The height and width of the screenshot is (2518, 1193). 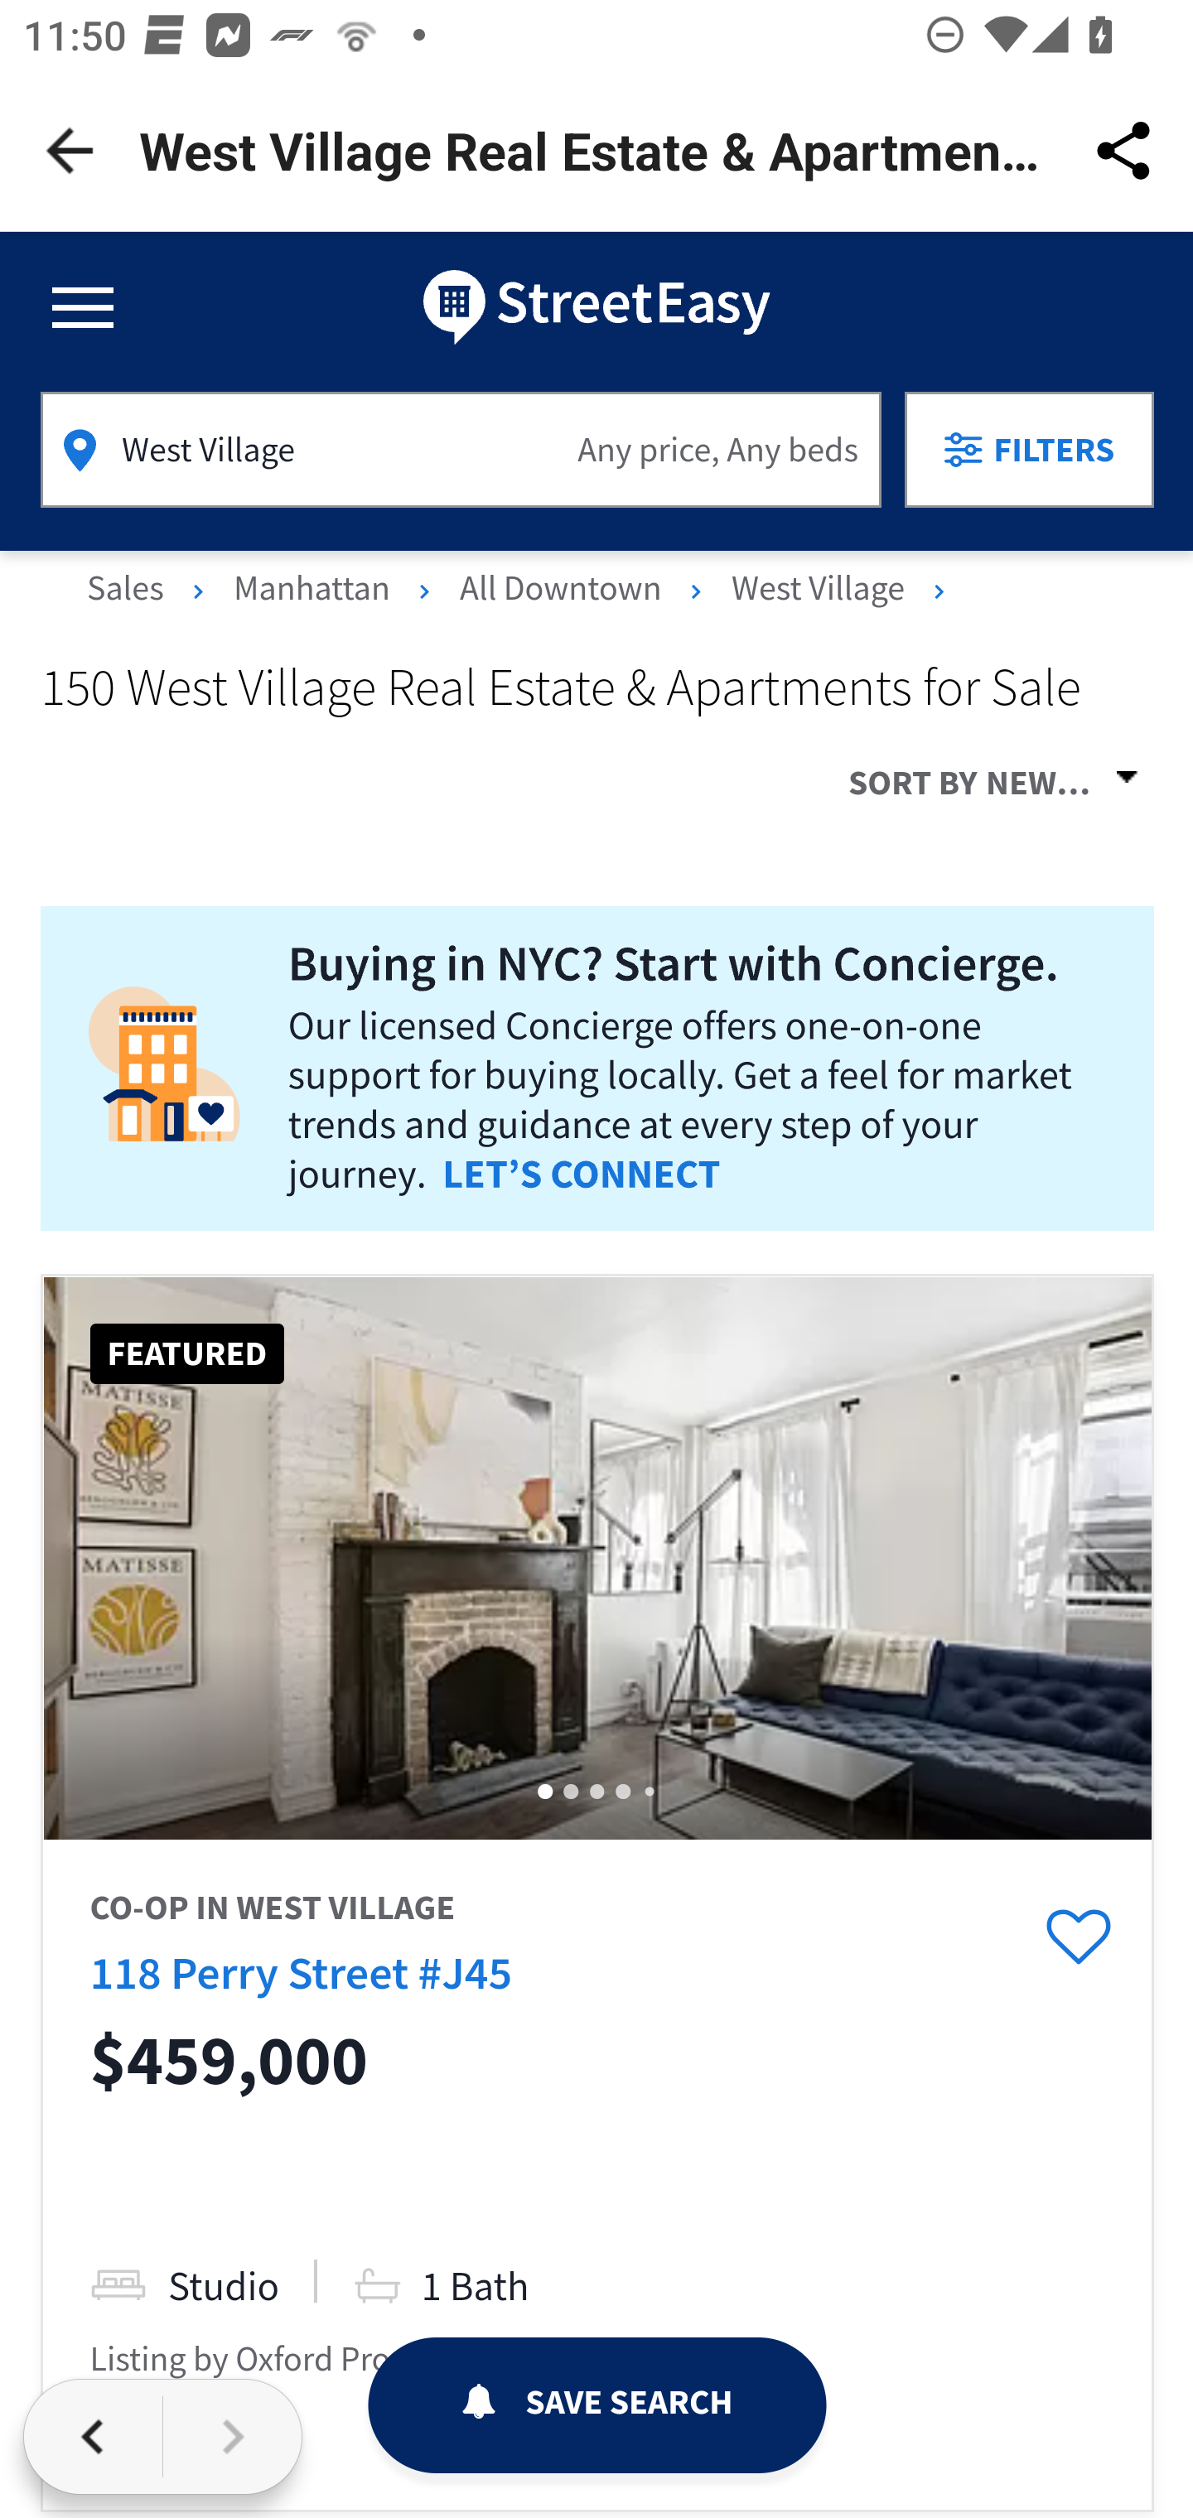 What do you see at coordinates (1070, 776) in the screenshot?
I see `NEWEST` at bounding box center [1070, 776].